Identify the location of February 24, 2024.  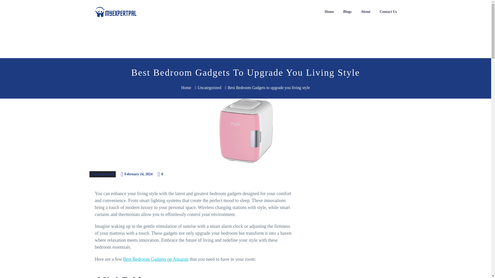
(138, 174).